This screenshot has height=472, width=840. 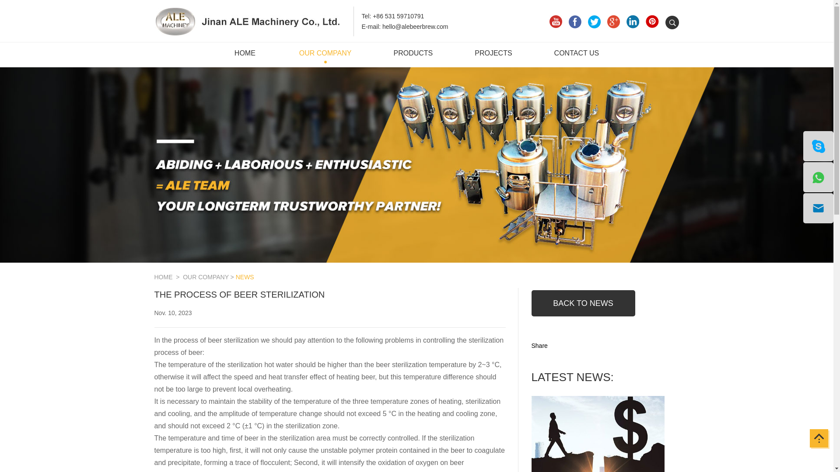 What do you see at coordinates (248, 22) in the screenshot?
I see `Jinan ALE Machinery Co., Ltd` at bounding box center [248, 22].